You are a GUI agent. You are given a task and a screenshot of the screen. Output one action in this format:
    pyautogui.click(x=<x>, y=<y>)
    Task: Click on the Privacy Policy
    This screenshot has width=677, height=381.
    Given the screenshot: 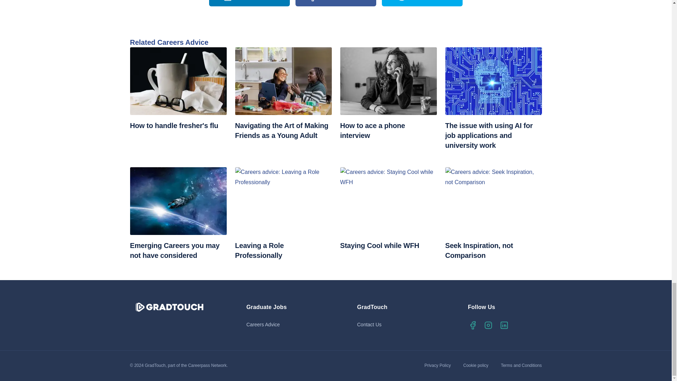 What is the action you would take?
    pyautogui.click(x=438, y=365)
    